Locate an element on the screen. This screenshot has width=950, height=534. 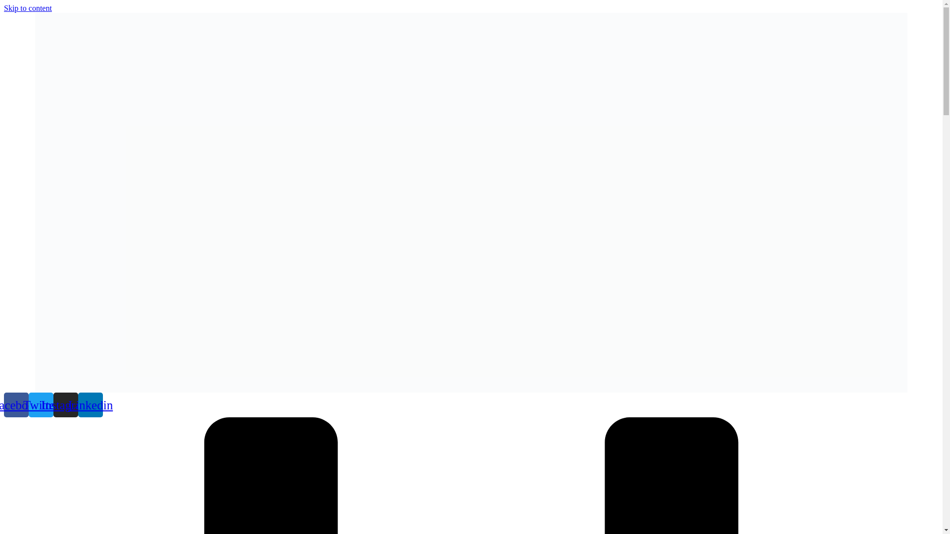
Linkedin is located at coordinates (90, 404).